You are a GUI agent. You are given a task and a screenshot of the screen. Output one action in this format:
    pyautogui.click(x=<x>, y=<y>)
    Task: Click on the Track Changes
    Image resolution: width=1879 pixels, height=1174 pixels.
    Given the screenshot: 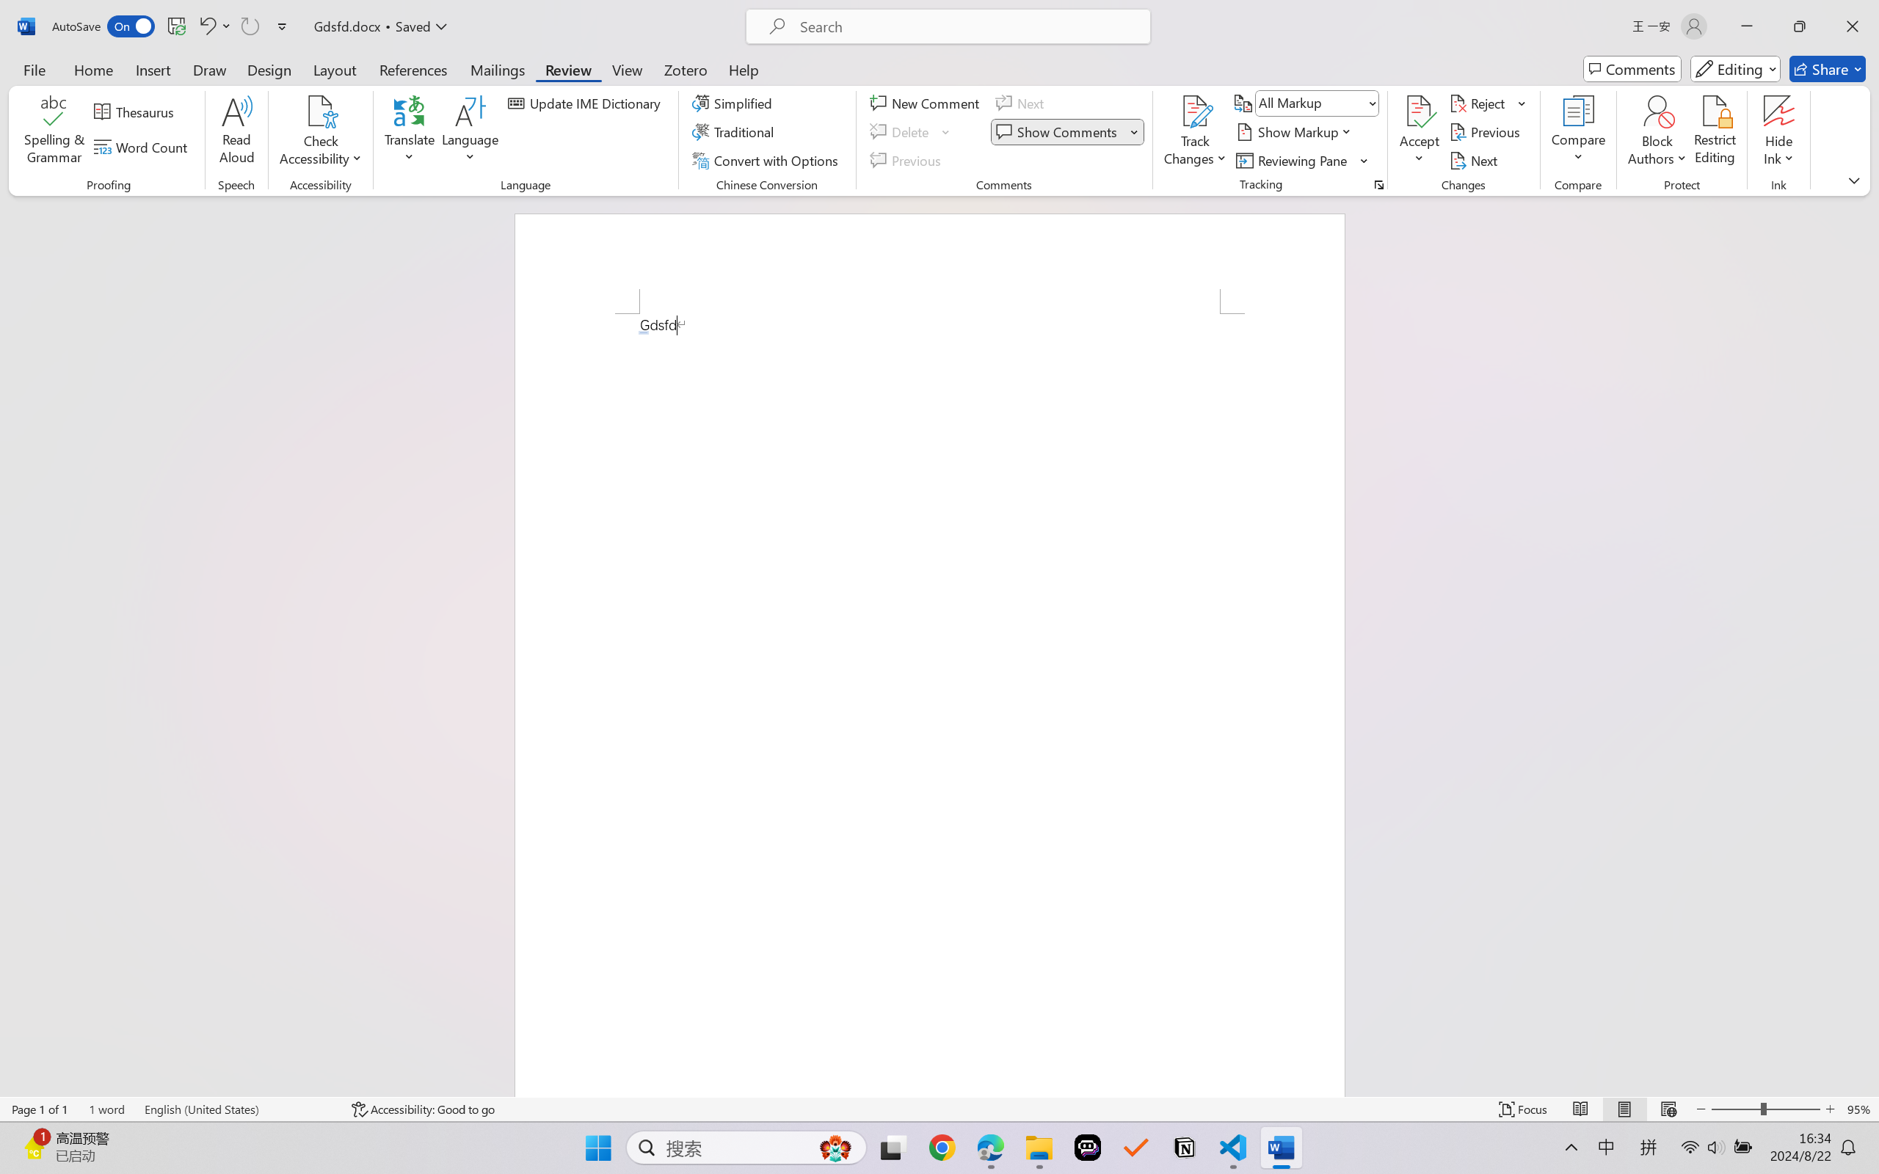 What is the action you would take?
    pyautogui.click(x=1195, y=132)
    